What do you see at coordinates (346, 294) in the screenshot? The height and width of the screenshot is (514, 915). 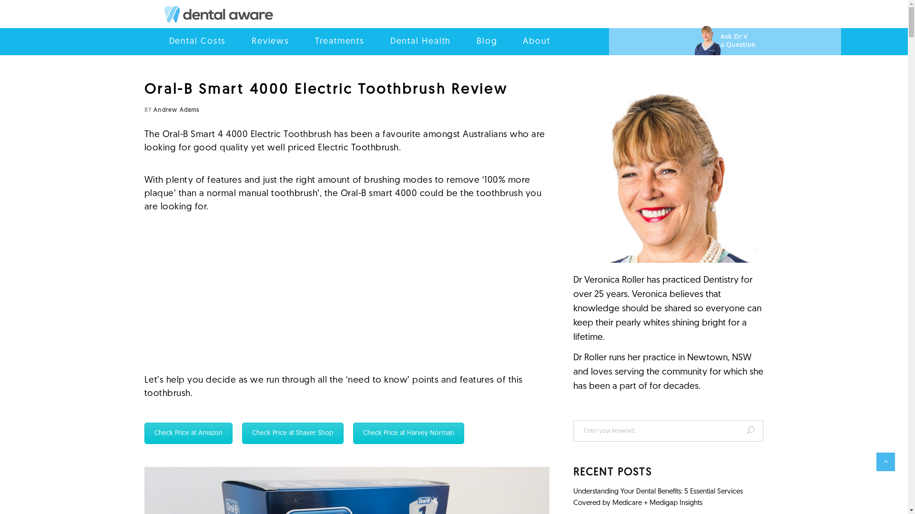 I see `Advertisement` at bounding box center [346, 294].